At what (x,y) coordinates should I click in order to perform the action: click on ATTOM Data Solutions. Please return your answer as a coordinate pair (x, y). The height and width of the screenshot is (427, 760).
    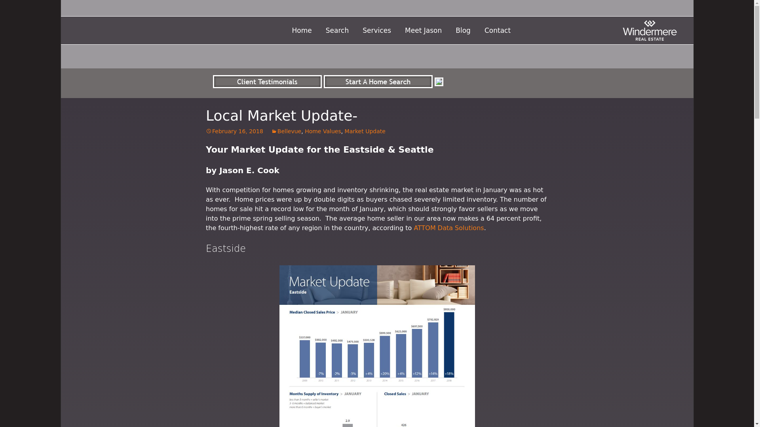
    Looking at the image, I should click on (448, 228).